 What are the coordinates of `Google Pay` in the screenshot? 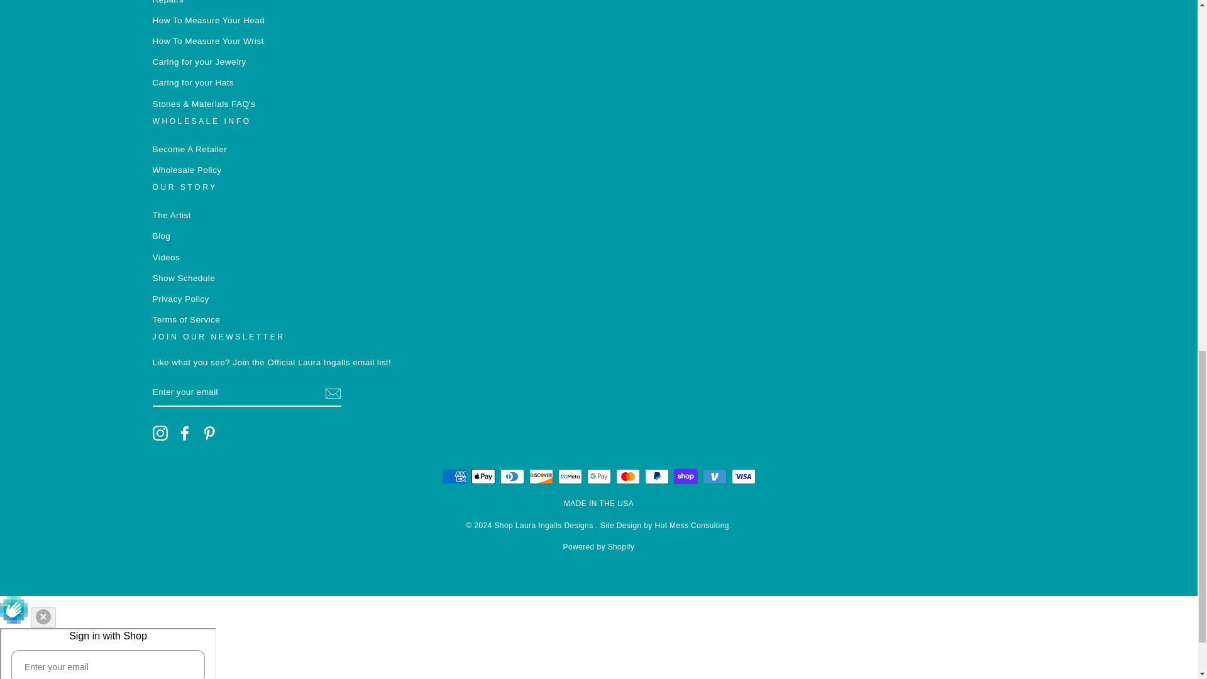 It's located at (598, 477).